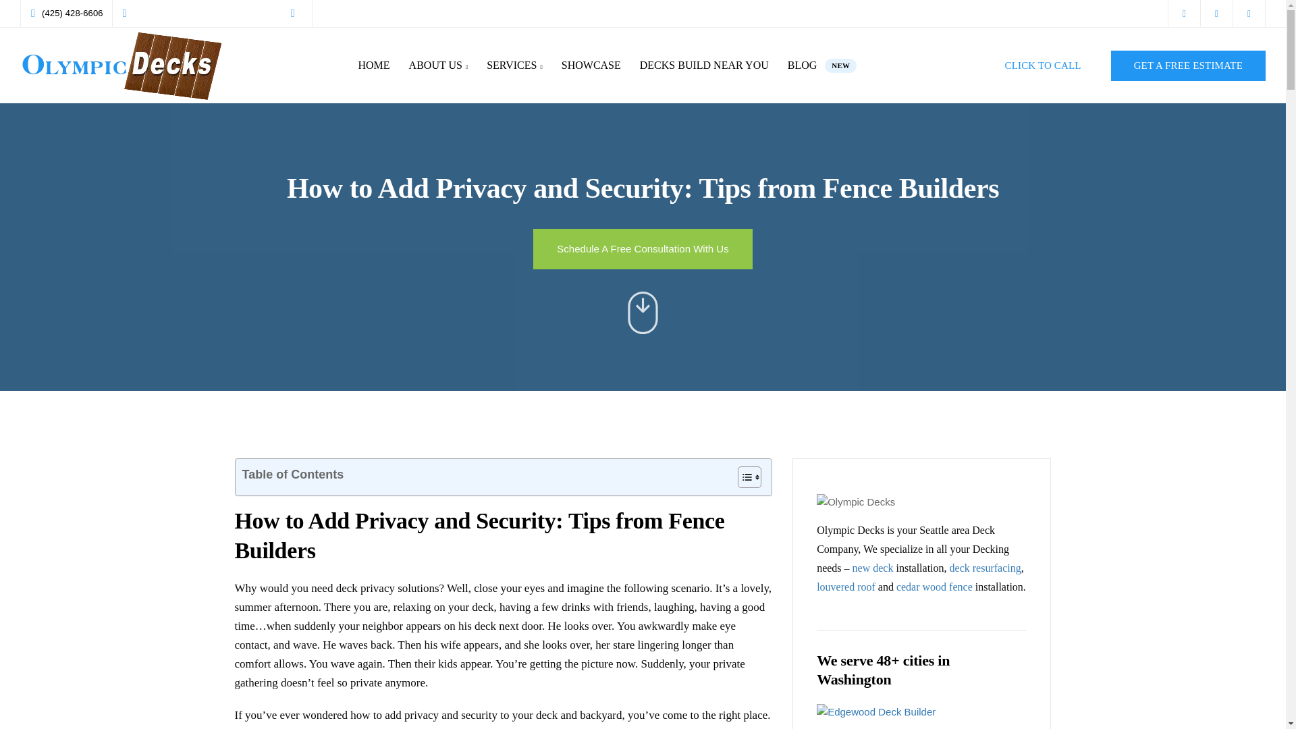 The width and height of the screenshot is (1296, 729). What do you see at coordinates (439, 65) in the screenshot?
I see `ABOUT US` at bounding box center [439, 65].